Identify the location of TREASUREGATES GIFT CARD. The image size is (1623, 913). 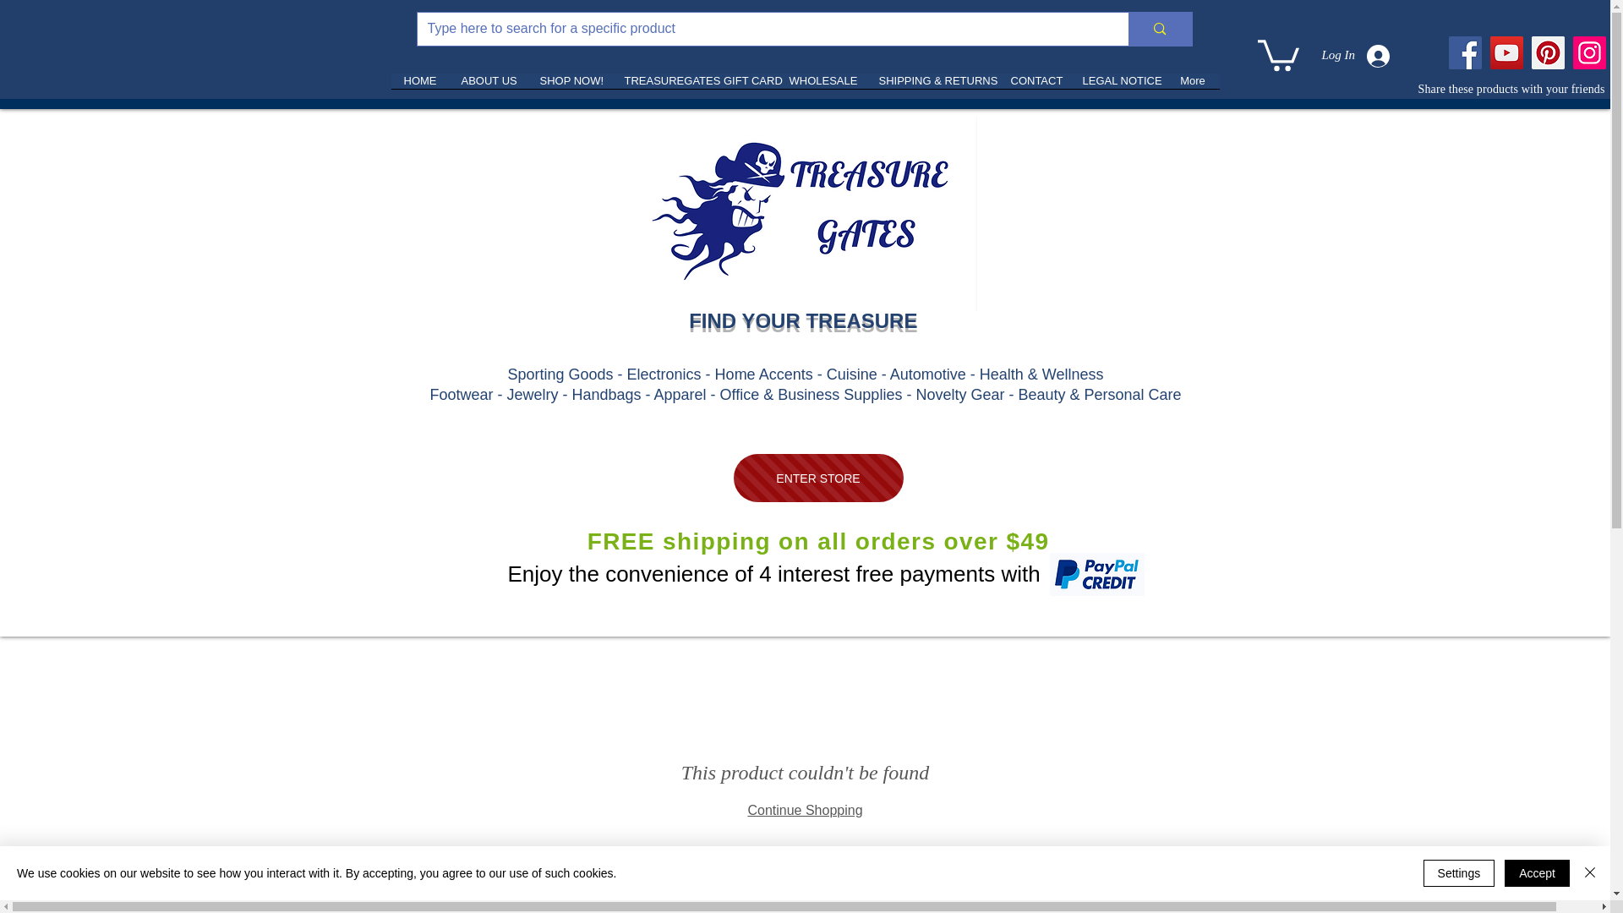
(694, 86).